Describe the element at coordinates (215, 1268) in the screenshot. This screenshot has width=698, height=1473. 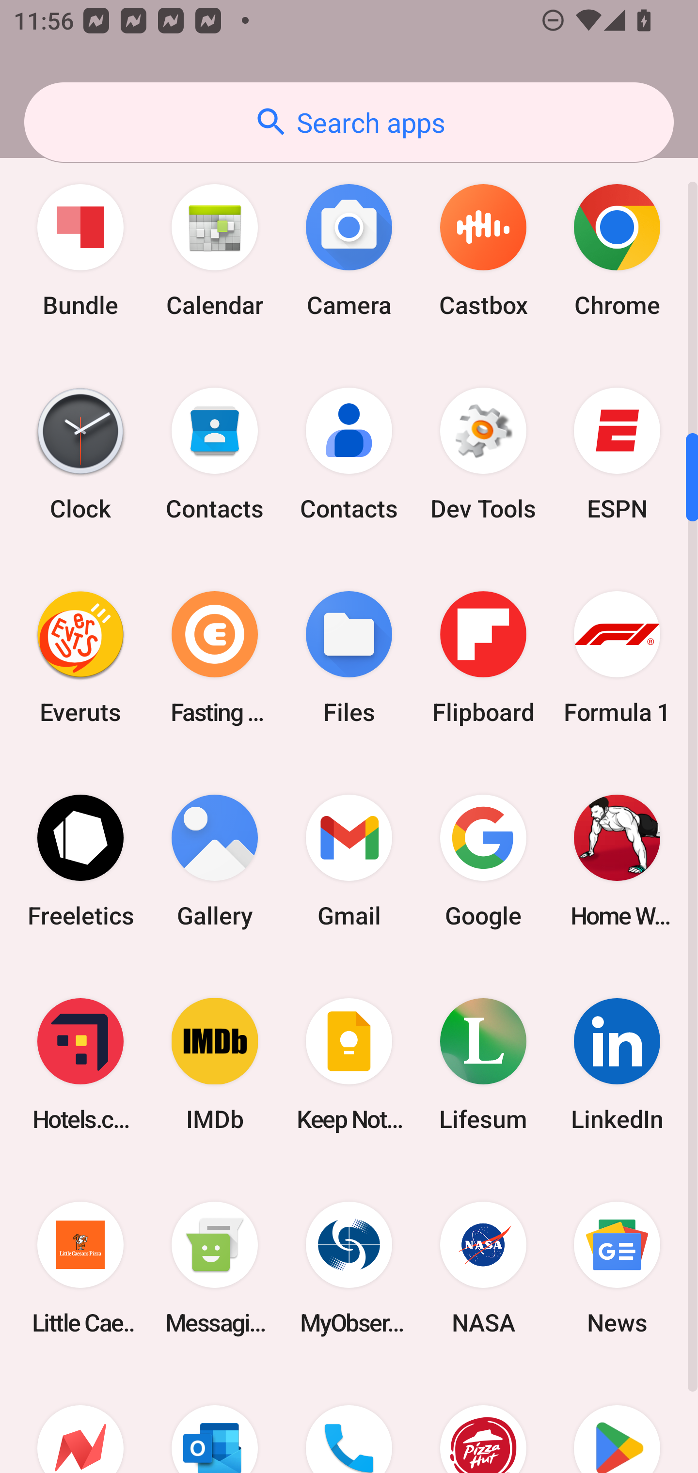
I see `Messaging` at that location.